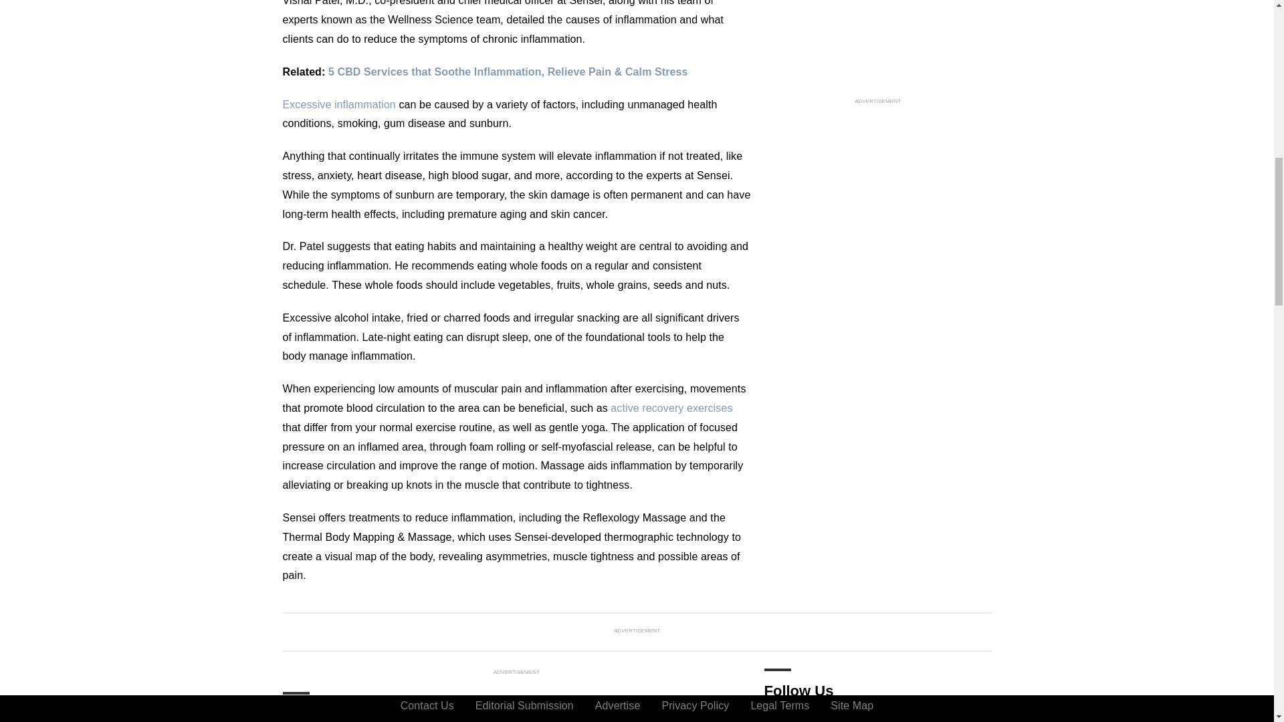 This screenshot has height=722, width=1284. Describe the element at coordinates (851, 718) in the screenshot. I see `YouTube icon` at that location.